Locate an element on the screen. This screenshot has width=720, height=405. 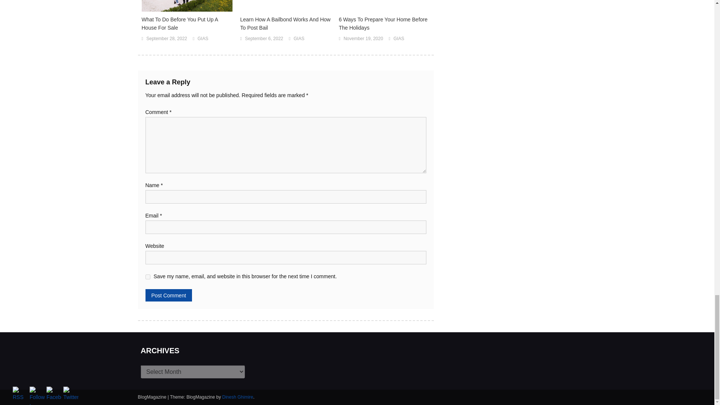
Twitter is located at coordinates (70, 394).